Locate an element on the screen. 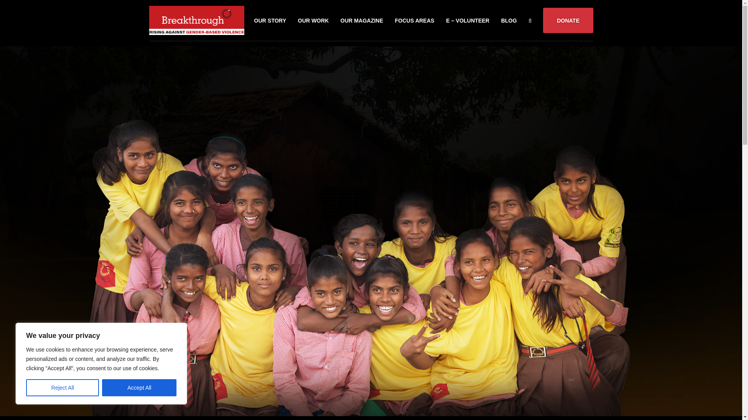 The width and height of the screenshot is (748, 420). Focus Areas is located at coordinates (415, 20).